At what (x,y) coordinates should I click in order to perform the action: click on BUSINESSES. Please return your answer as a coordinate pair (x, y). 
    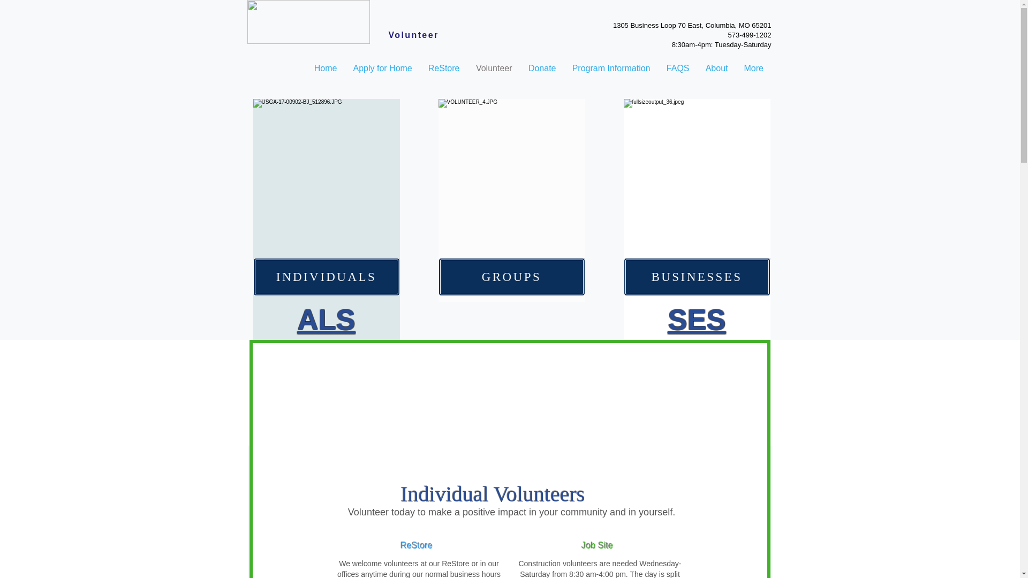
    Looking at the image, I should click on (696, 299).